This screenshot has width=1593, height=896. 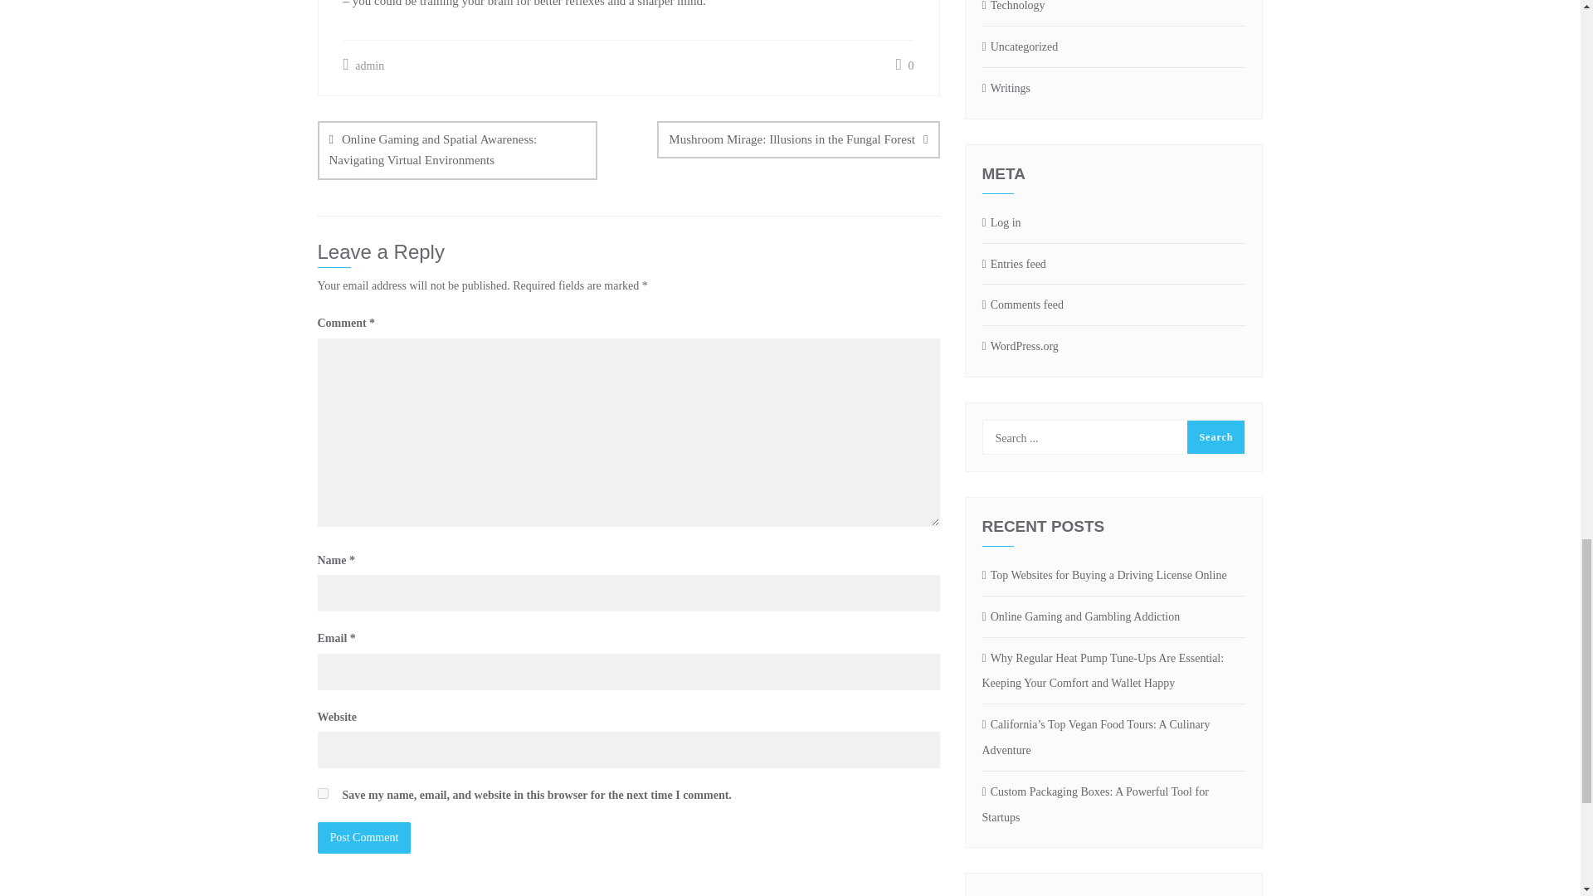 What do you see at coordinates (363, 838) in the screenshot?
I see `Post Comment` at bounding box center [363, 838].